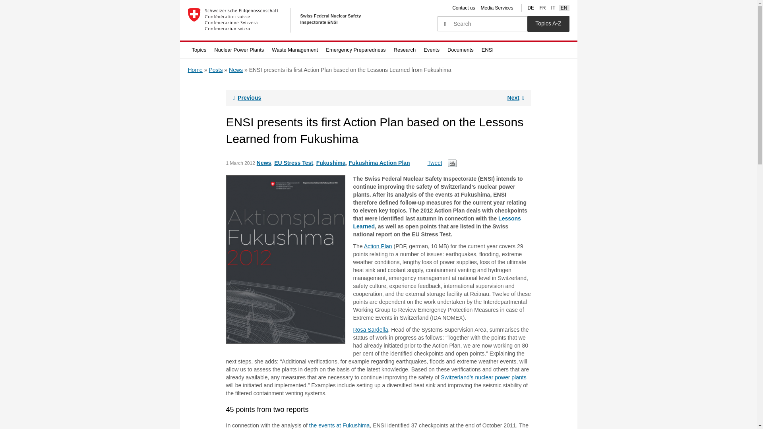  What do you see at coordinates (531, 8) in the screenshot?
I see `DE` at bounding box center [531, 8].